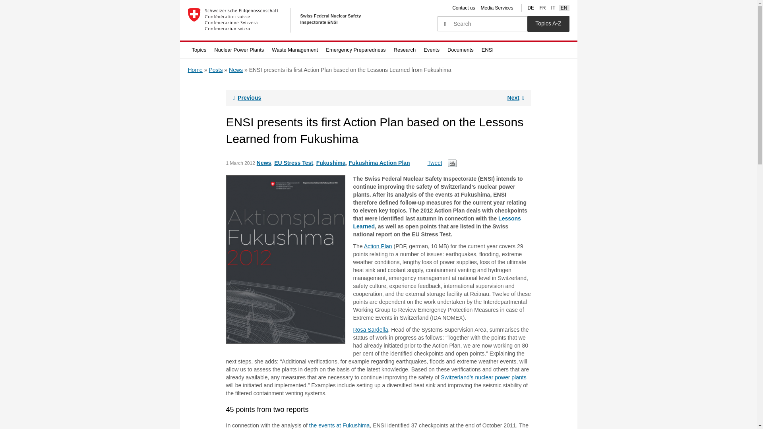  What do you see at coordinates (531, 8) in the screenshot?
I see `DE` at bounding box center [531, 8].